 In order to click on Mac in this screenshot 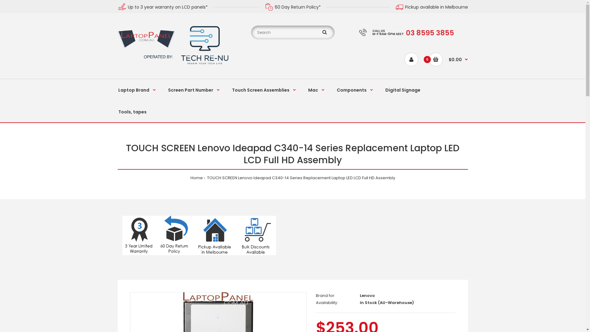, I will do `click(316, 90)`.